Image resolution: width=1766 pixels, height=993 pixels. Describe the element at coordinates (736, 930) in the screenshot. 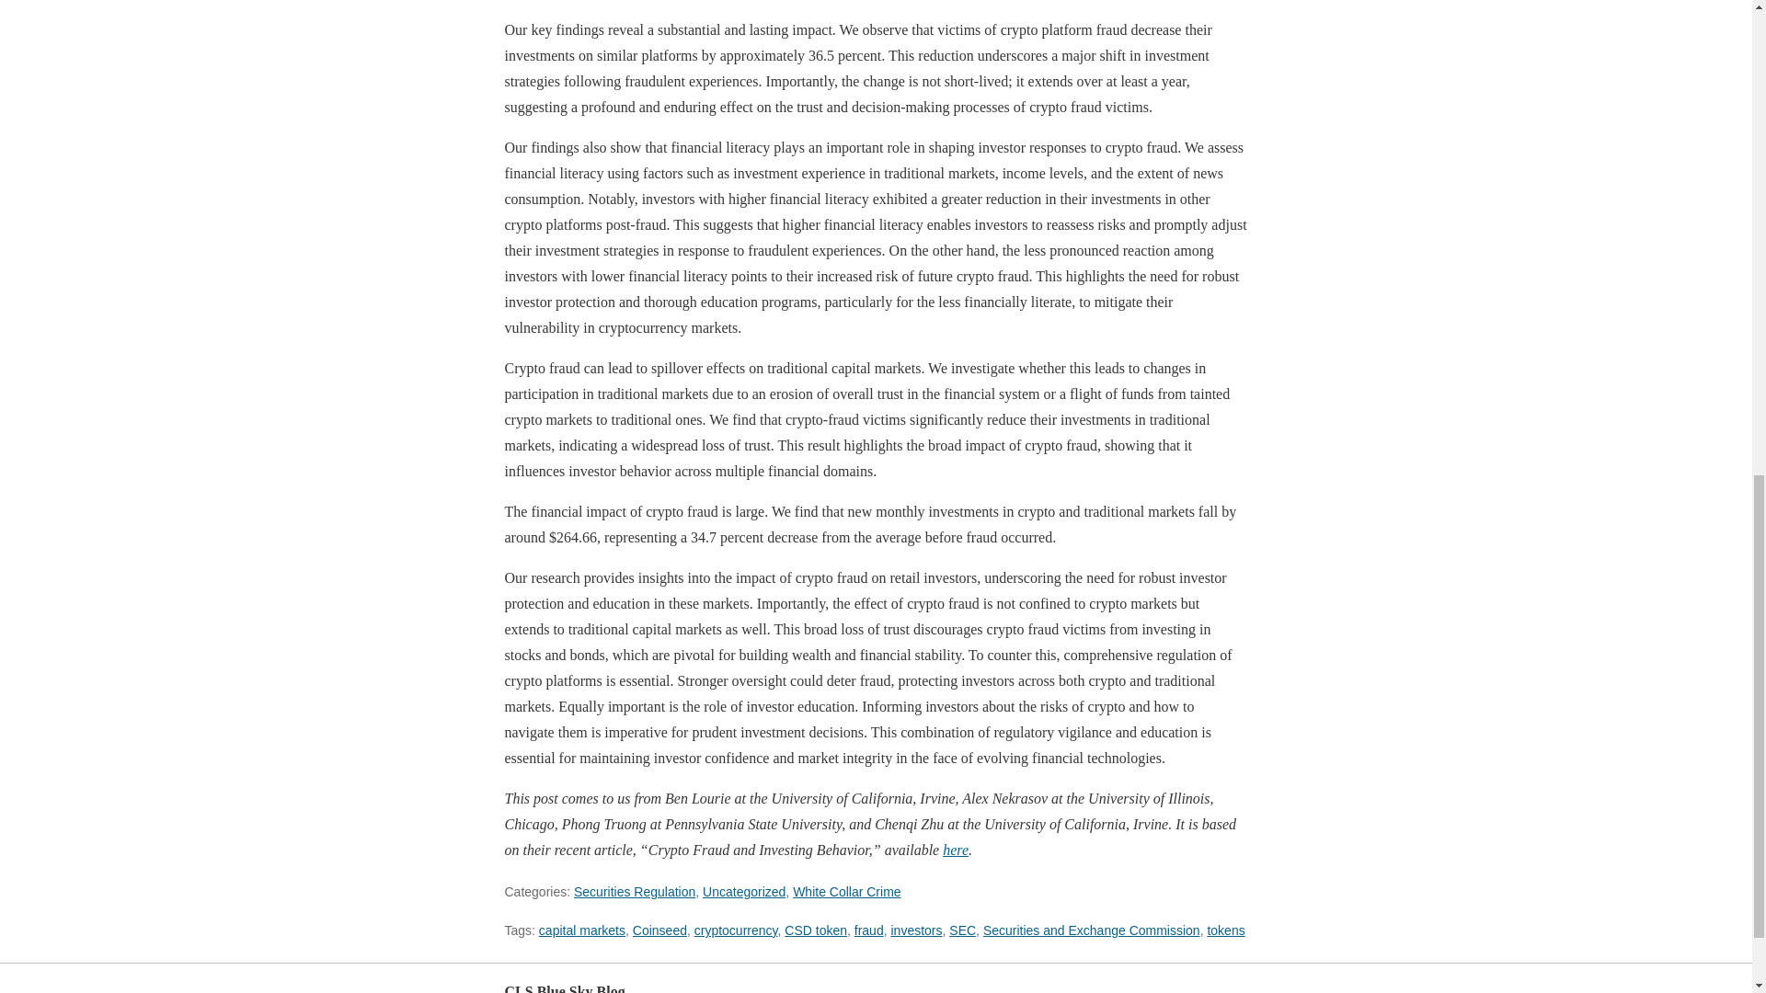

I see `cryptocurrency` at that location.